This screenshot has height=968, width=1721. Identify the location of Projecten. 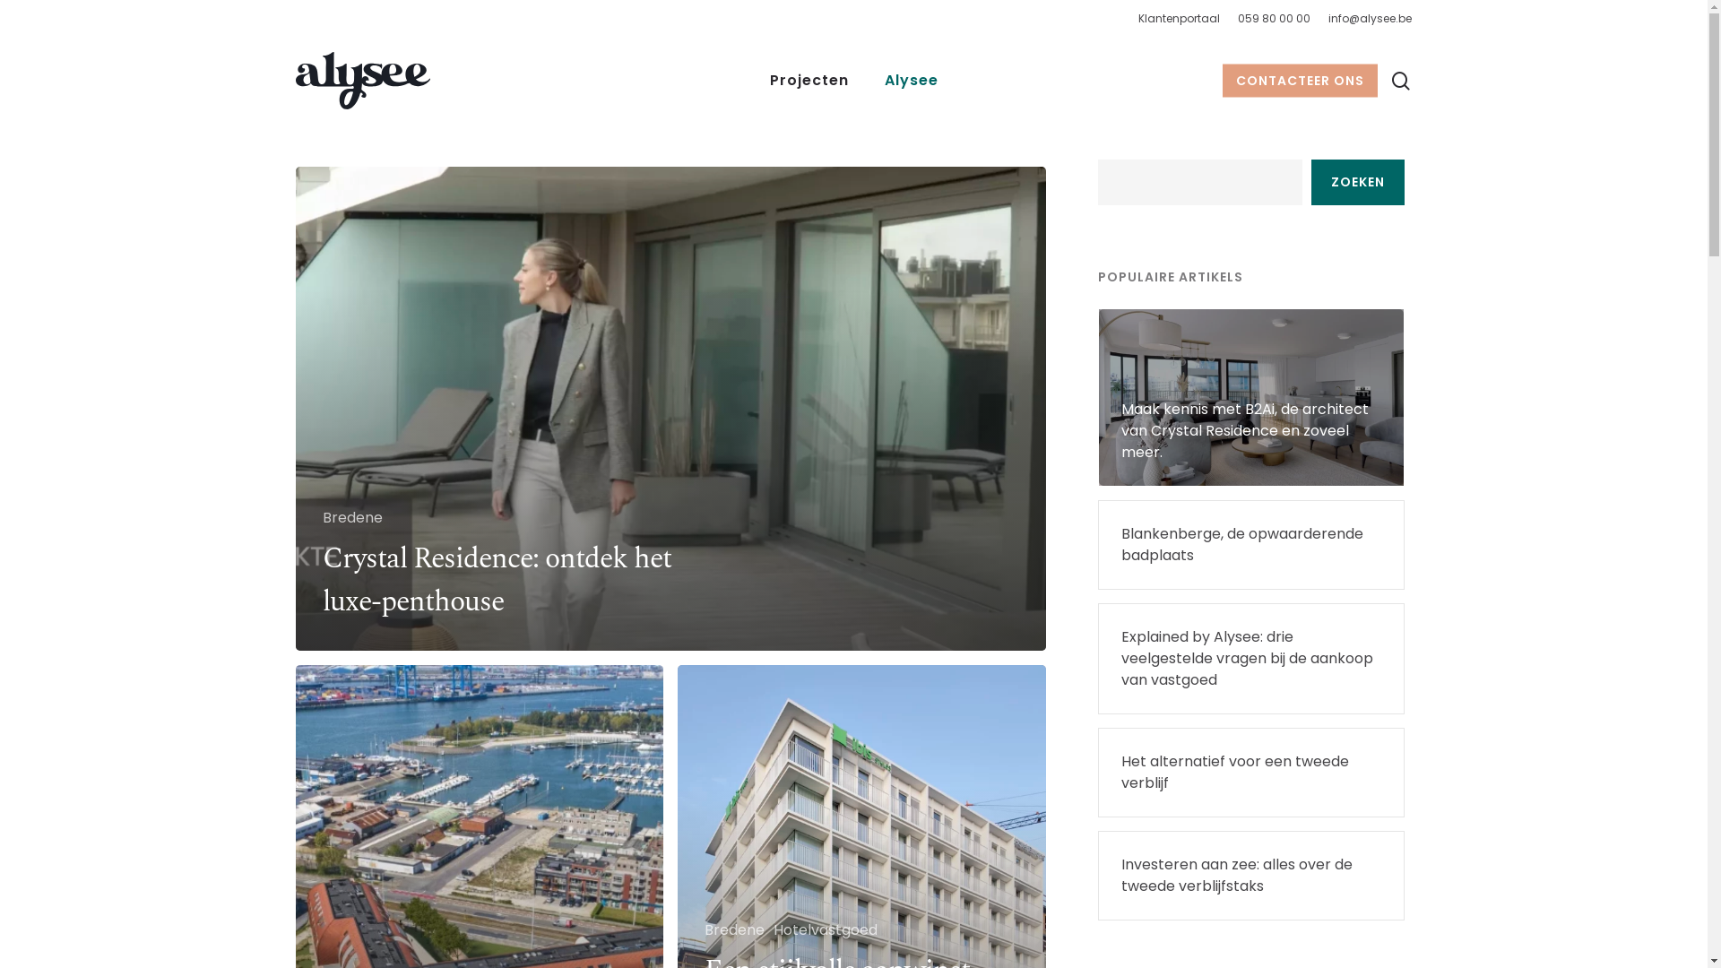
(809, 81).